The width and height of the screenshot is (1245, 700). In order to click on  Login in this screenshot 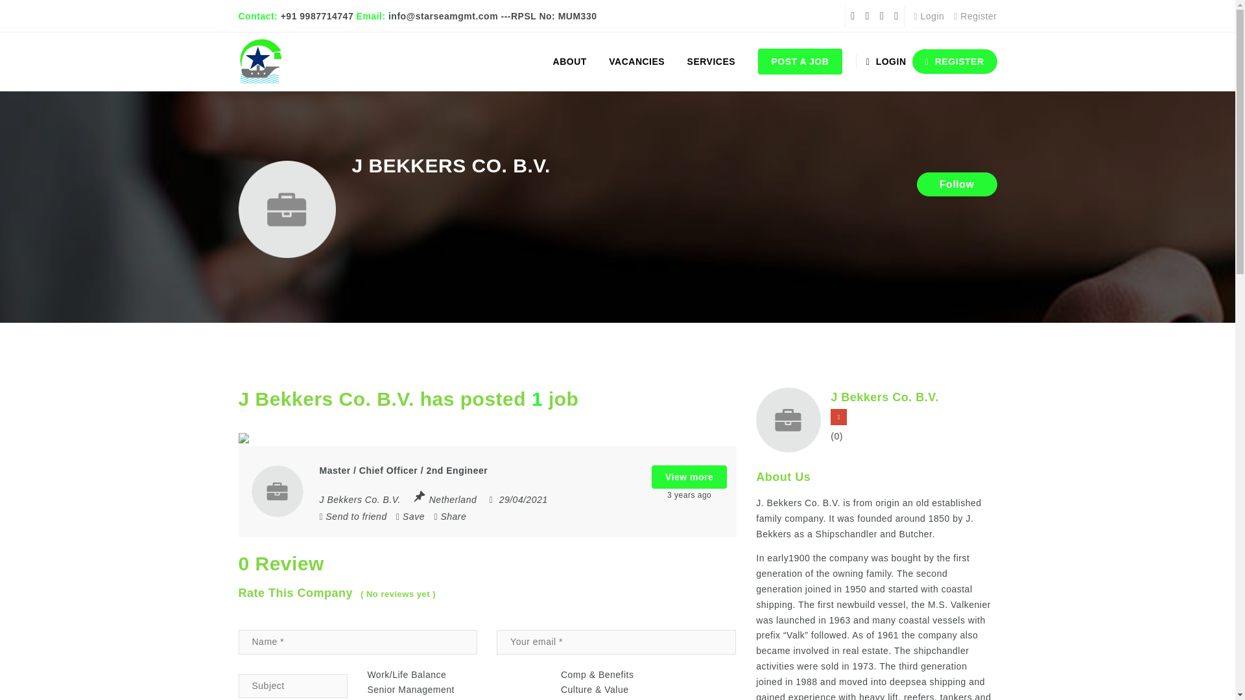, I will do `click(929, 16)`.